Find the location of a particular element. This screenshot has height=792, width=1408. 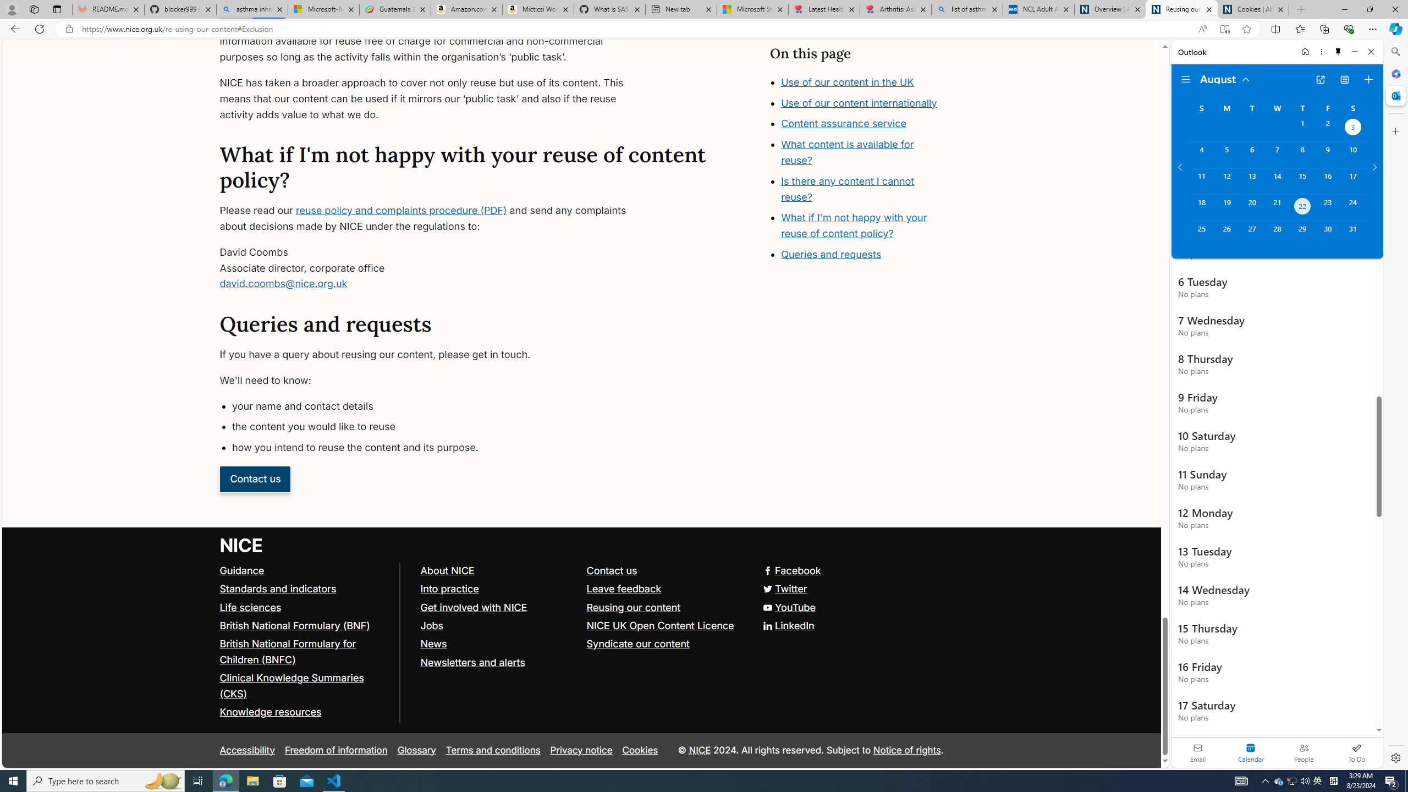

Go to NICE home page is located at coordinates (242, 545).